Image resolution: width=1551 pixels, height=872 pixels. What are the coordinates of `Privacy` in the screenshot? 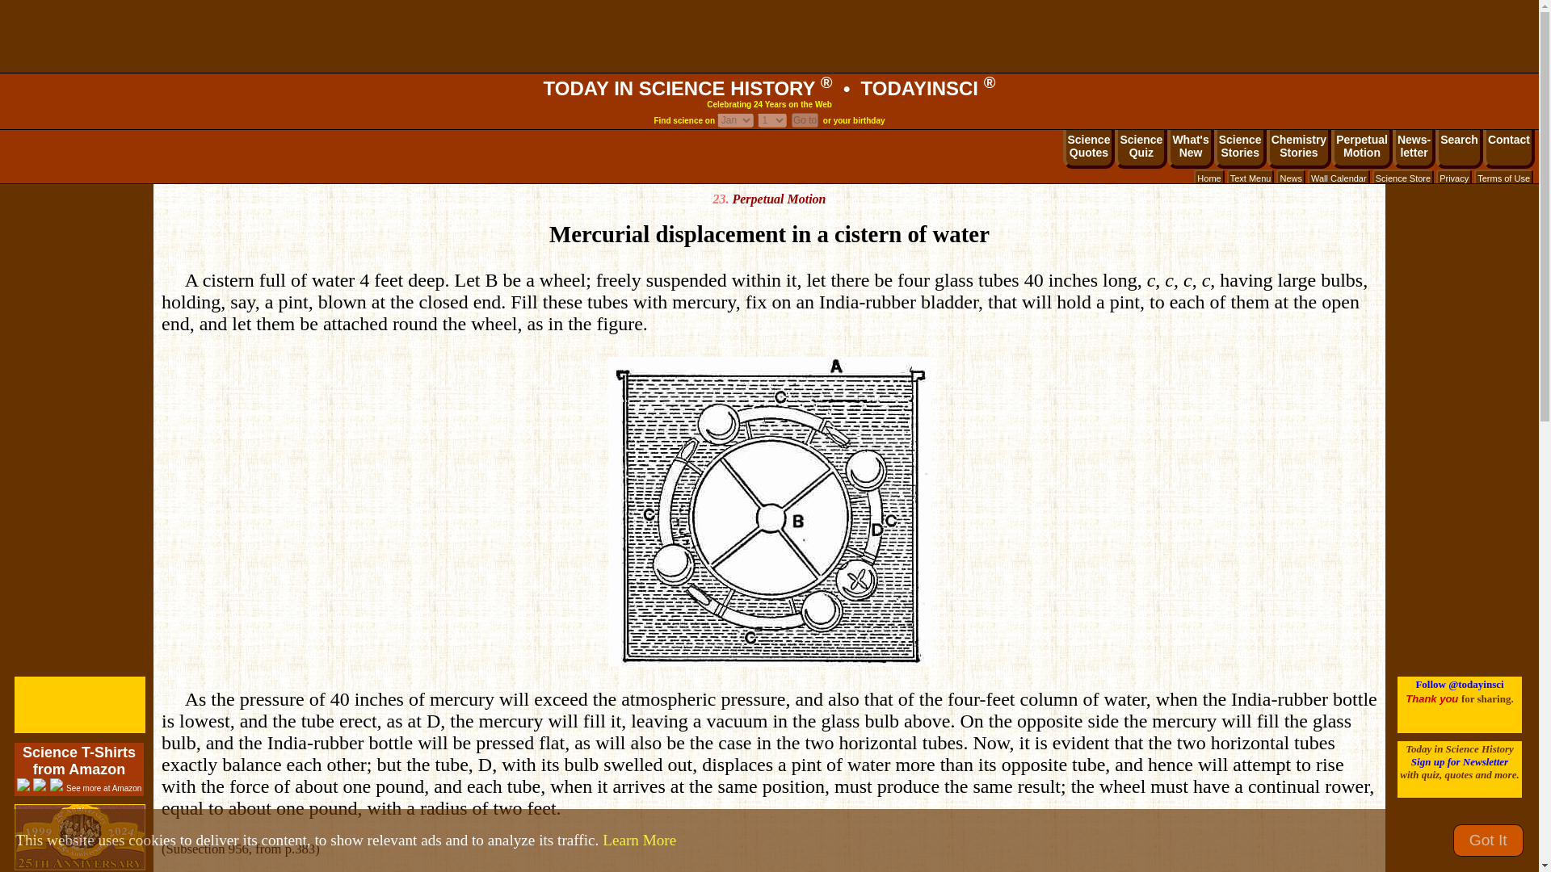 It's located at (1190, 149).